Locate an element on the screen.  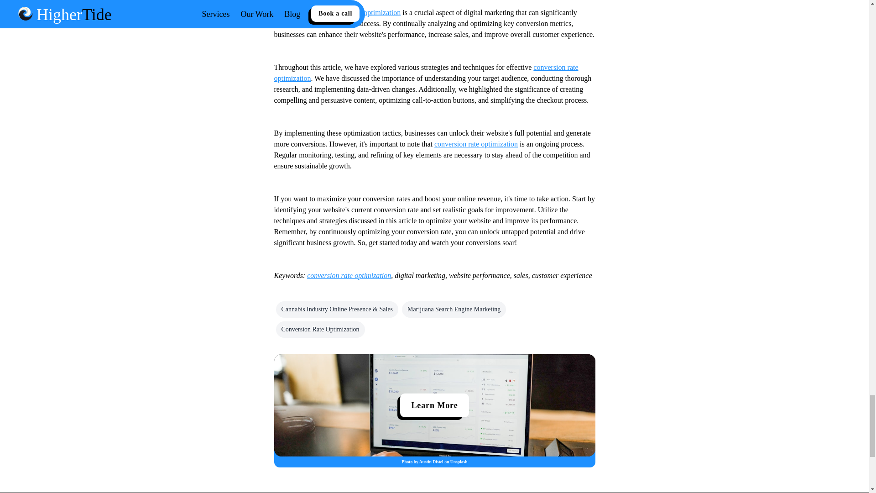
conversion rate optimization is located at coordinates (426, 73).